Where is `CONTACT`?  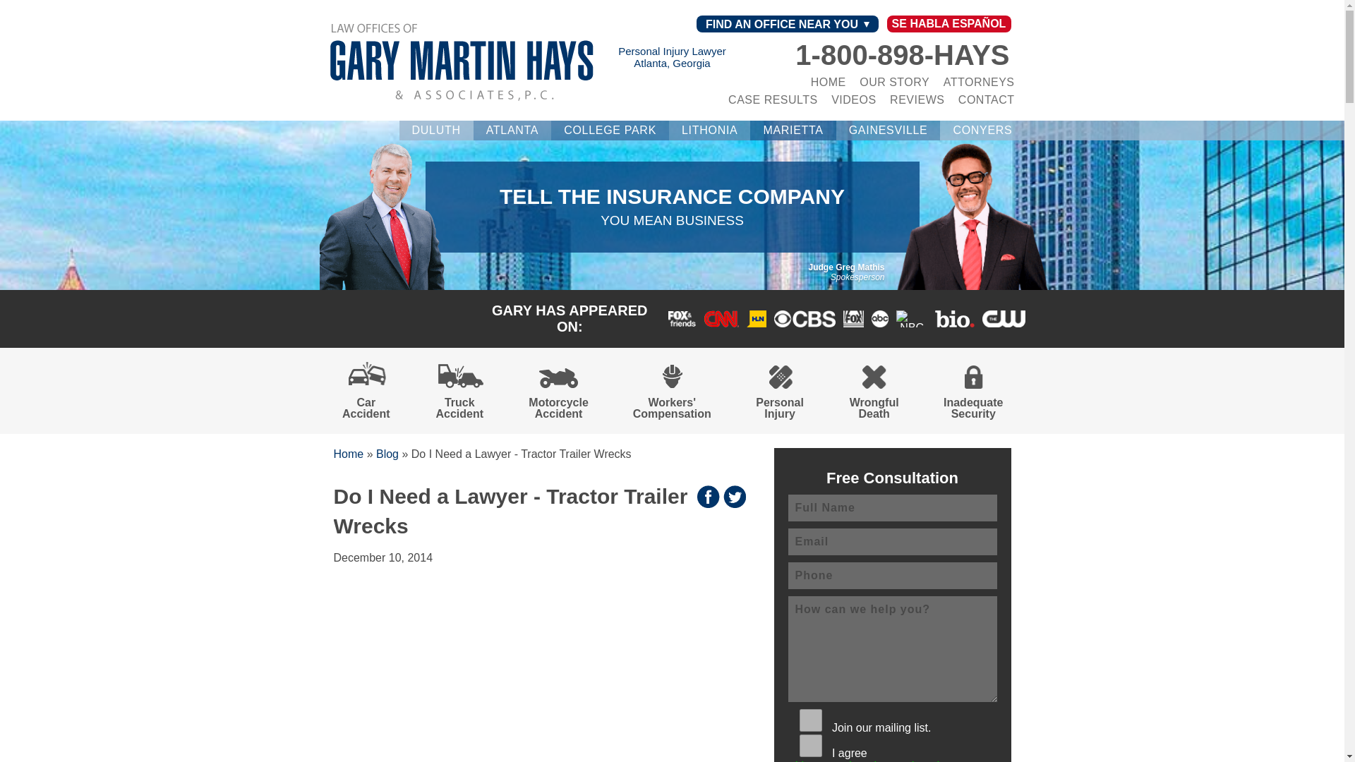 CONTACT is located at coordinates (987, 99).